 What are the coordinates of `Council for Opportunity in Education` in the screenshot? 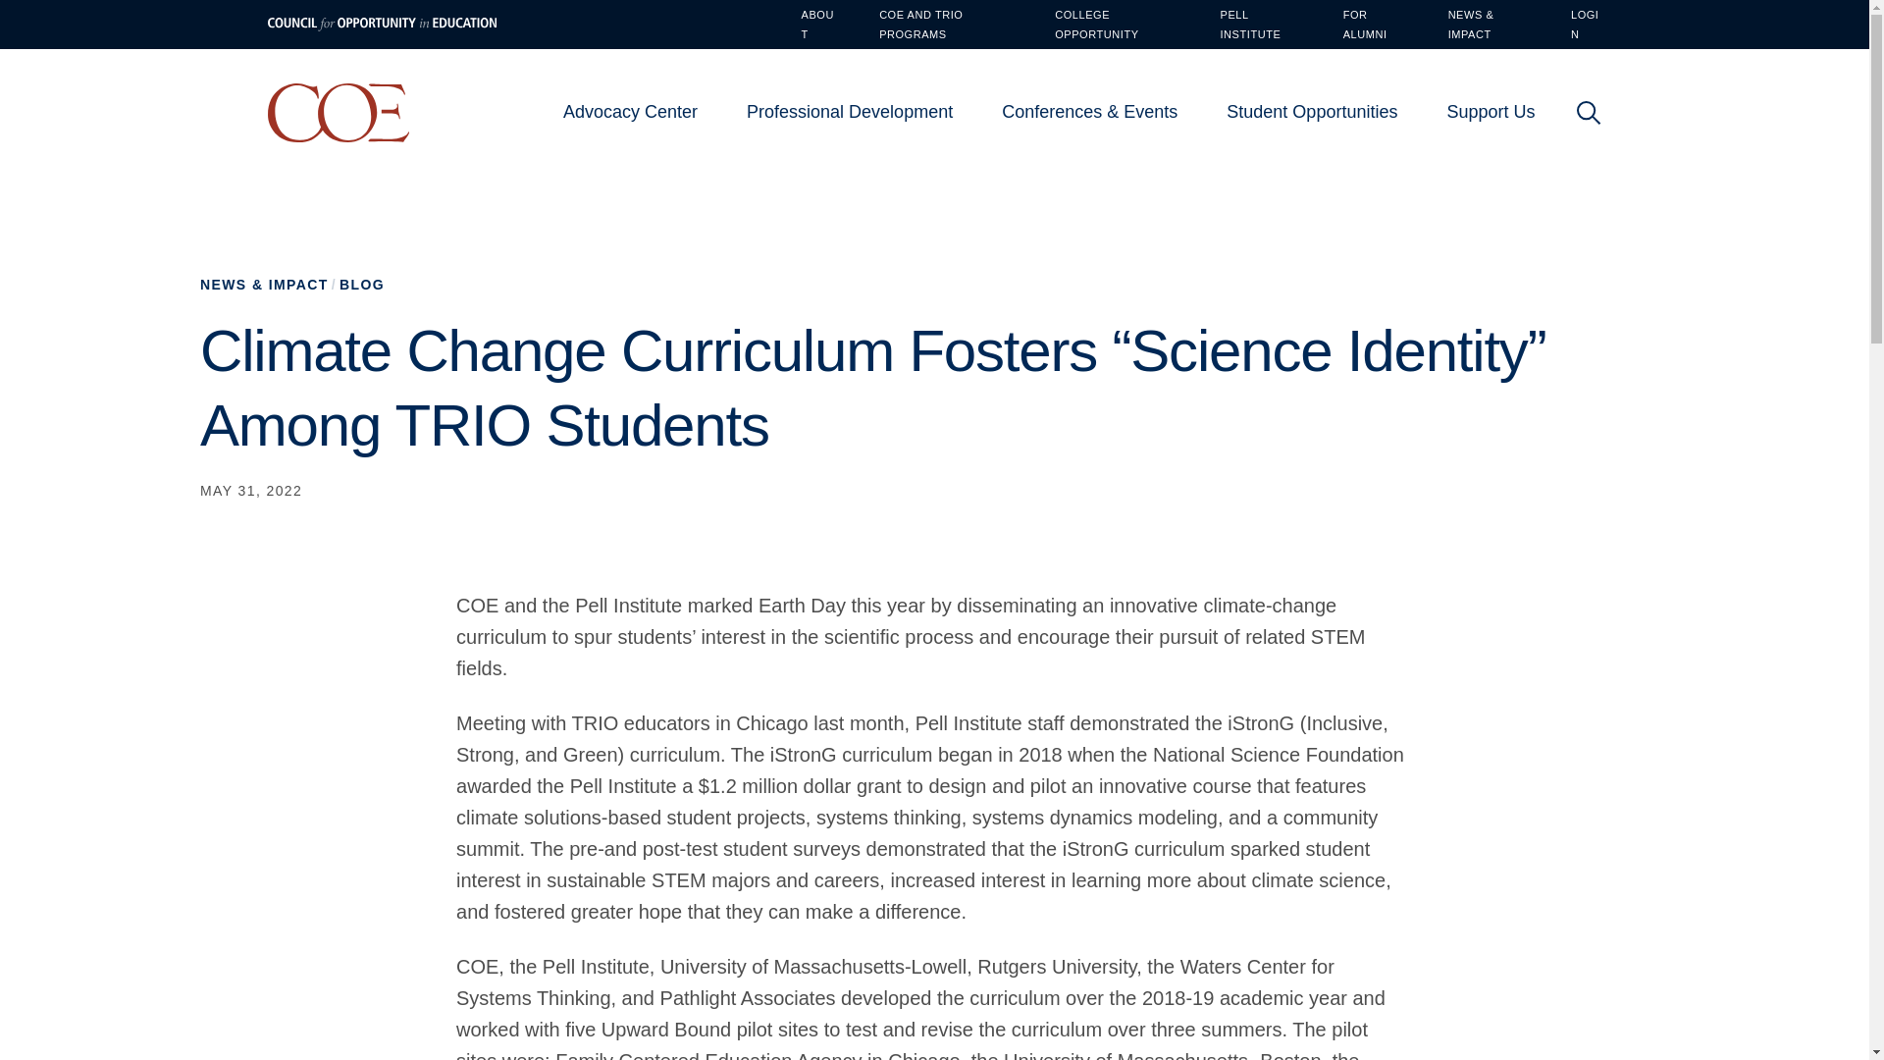 It's located at (644, 179).